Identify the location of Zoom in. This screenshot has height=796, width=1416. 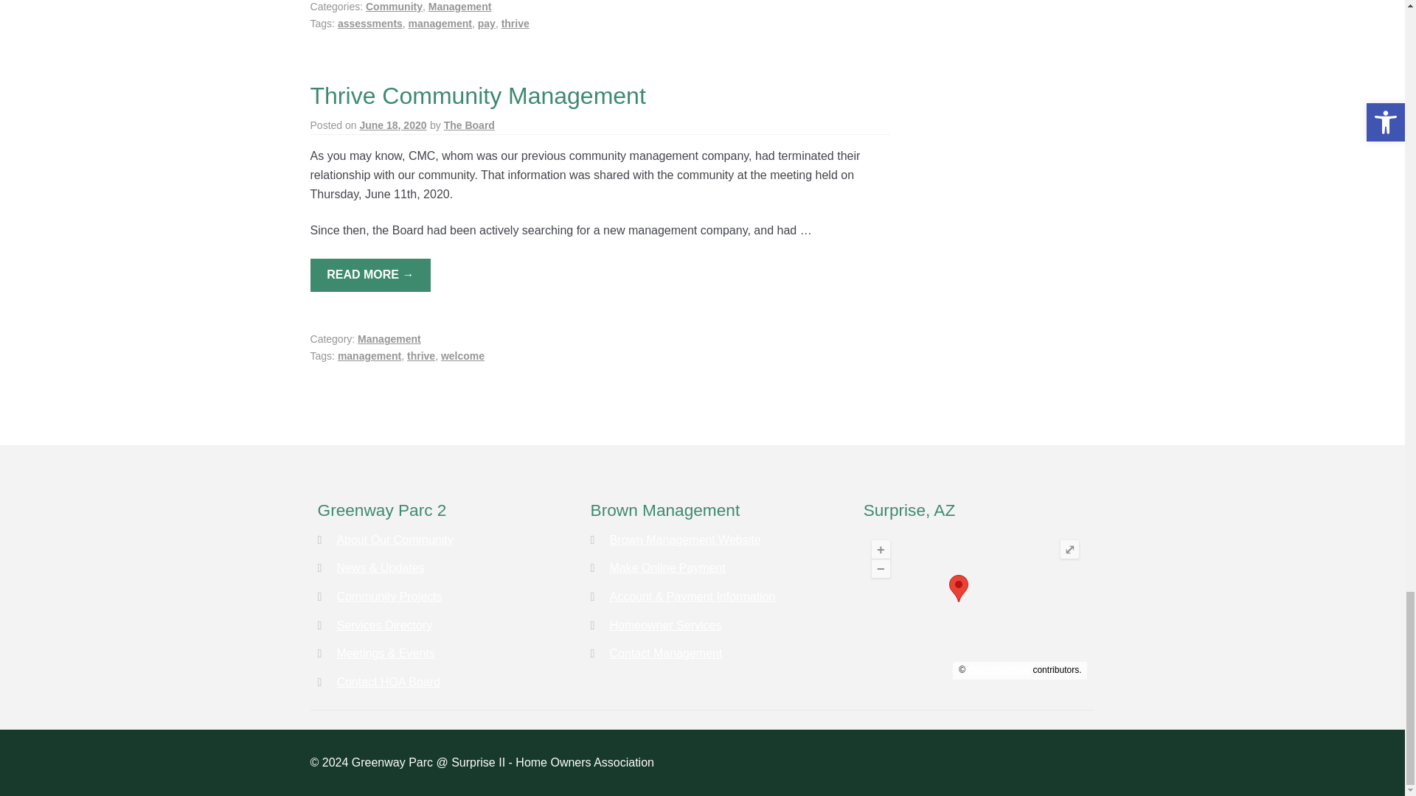
(881, 550).